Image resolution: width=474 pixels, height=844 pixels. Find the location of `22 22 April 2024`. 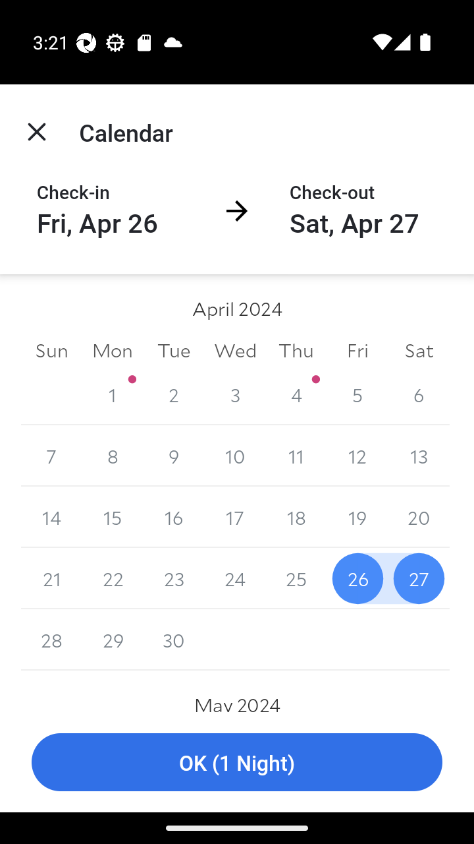

22 22 April 2024 is located at coordinates (113, 578).